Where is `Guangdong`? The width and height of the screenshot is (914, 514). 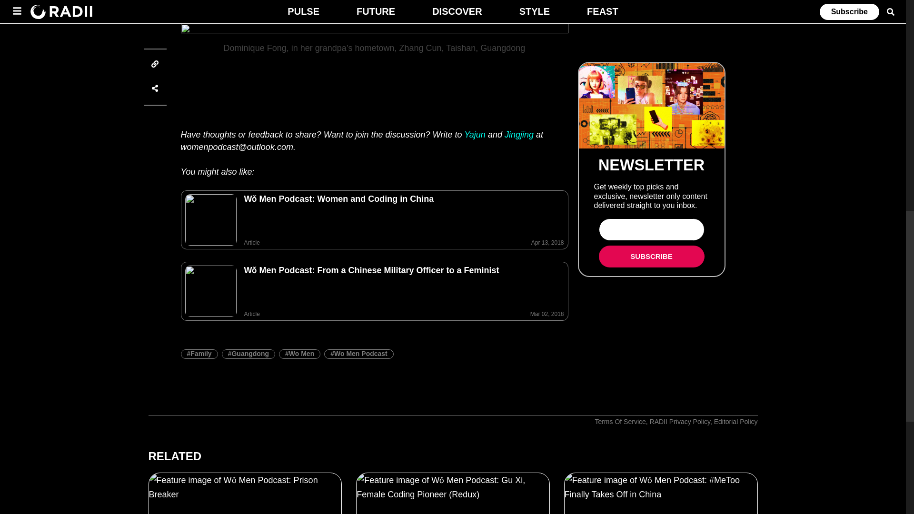
Guangdong is located at coordinates (248, 354).